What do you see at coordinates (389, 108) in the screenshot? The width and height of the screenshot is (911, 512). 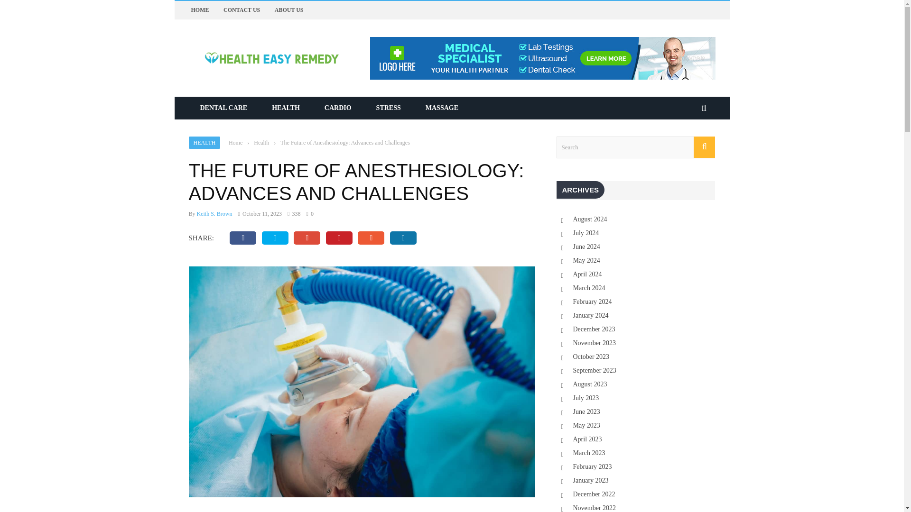 I see `STRESS` at bounding box center [389, 108].